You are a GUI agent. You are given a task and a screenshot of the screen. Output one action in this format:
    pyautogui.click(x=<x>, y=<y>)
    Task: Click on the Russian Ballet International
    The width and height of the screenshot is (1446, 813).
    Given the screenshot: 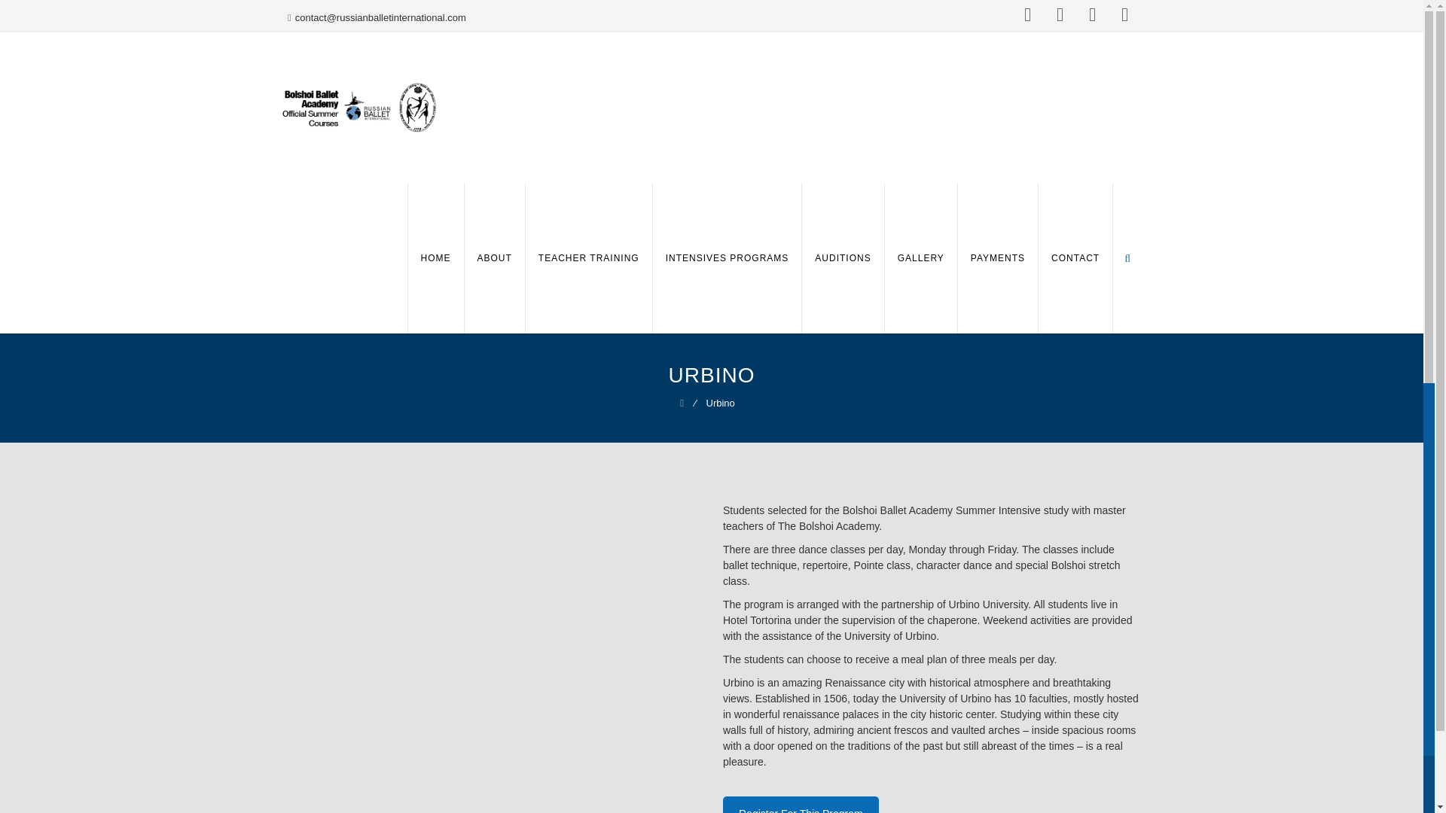 What is the action you would take?
    pyautogui.click(x=361, y=108)
    